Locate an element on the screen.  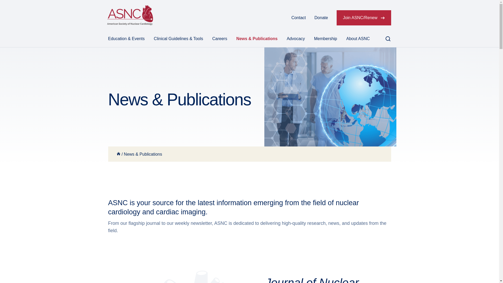
Log In is located at coordinates (277, 18).